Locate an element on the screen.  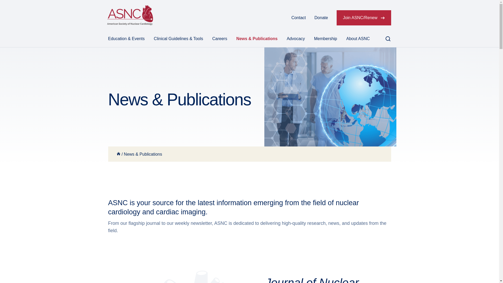
Log In is located at coordinates (277, 18).